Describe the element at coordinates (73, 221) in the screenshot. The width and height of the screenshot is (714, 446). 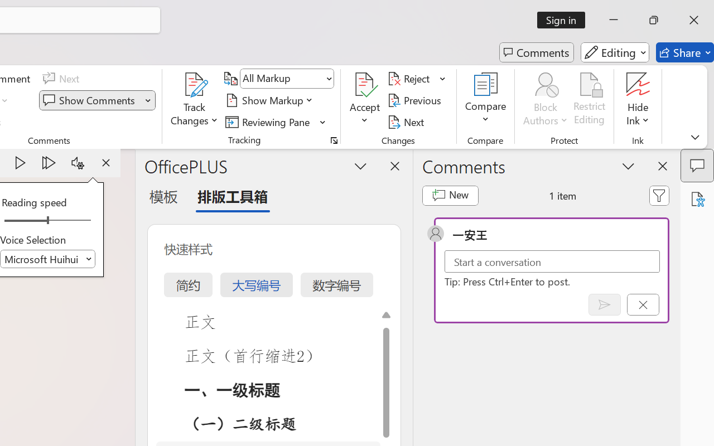
I see `Page right` at that location.